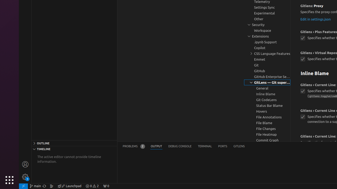  What do you see at coordinates (303, 59) in the screenshot?
I see `gitlens.virtualRepositories.enabled` at bounding box center [303, 59].